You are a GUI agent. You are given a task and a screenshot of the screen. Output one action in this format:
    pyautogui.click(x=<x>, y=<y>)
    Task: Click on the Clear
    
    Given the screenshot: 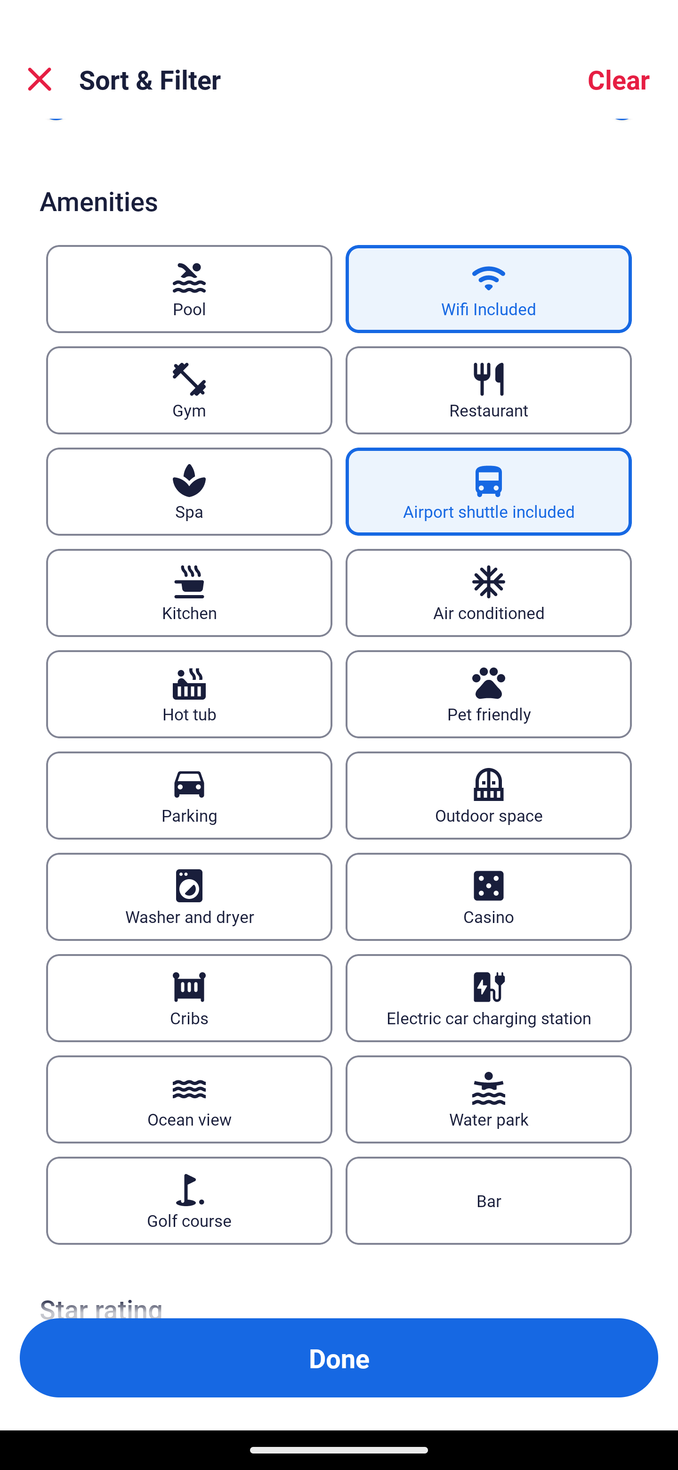 What is the action you would take?
    pyautogui.click(x=619, y=79)
    